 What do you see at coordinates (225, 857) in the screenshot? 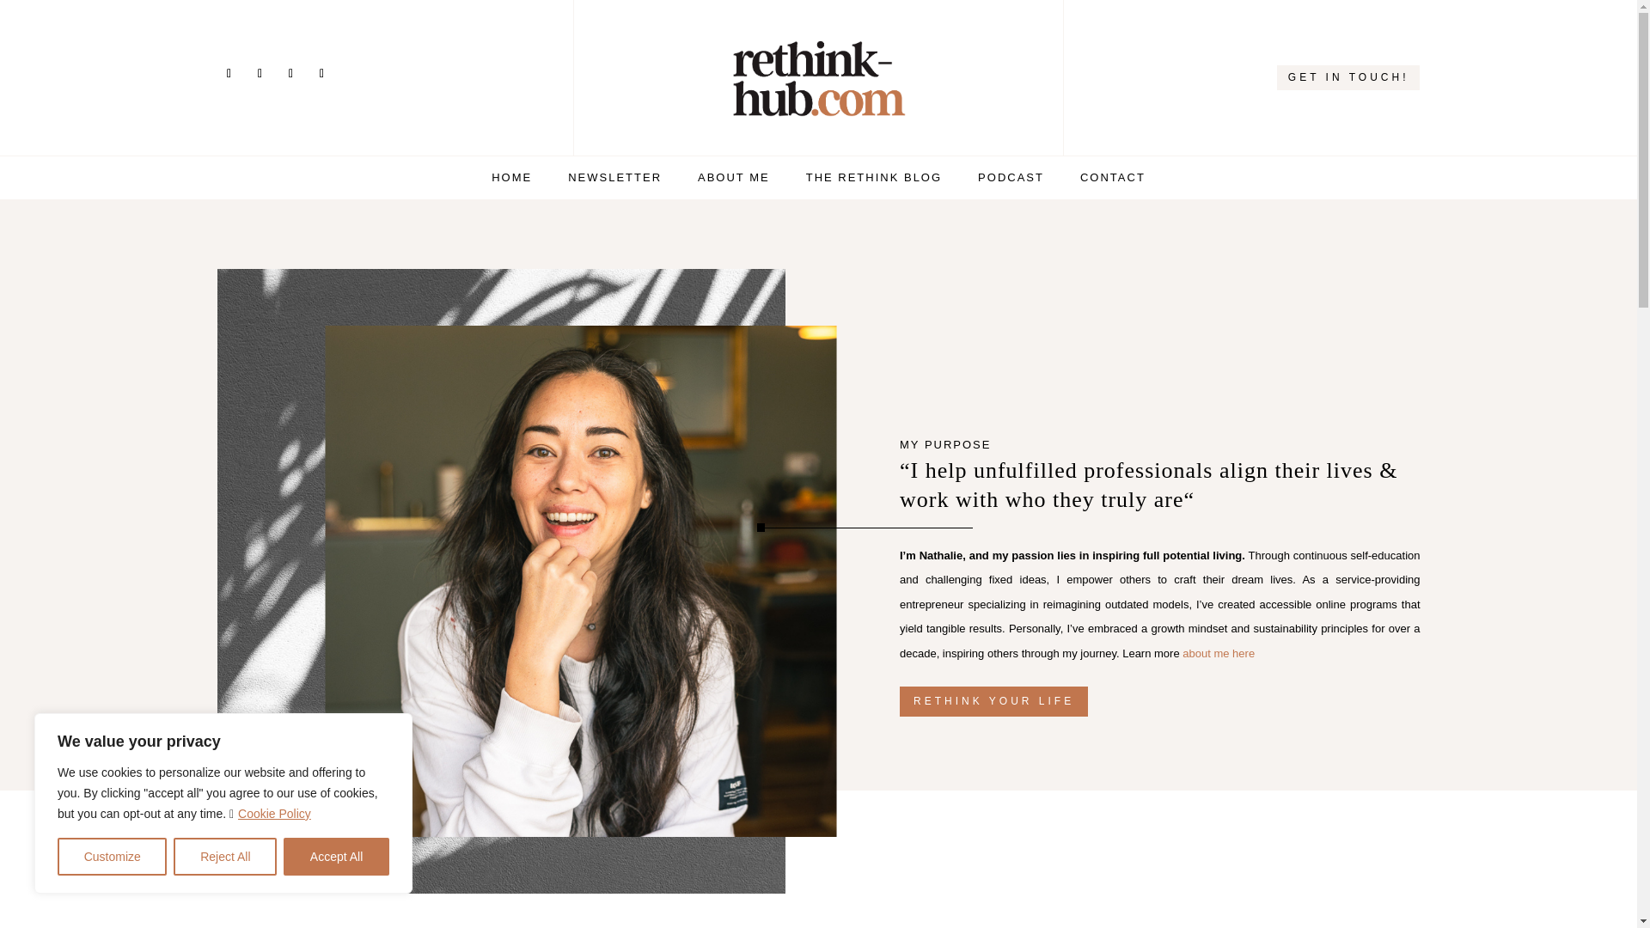
I see `Reject All` at bounding box center [225, 857].